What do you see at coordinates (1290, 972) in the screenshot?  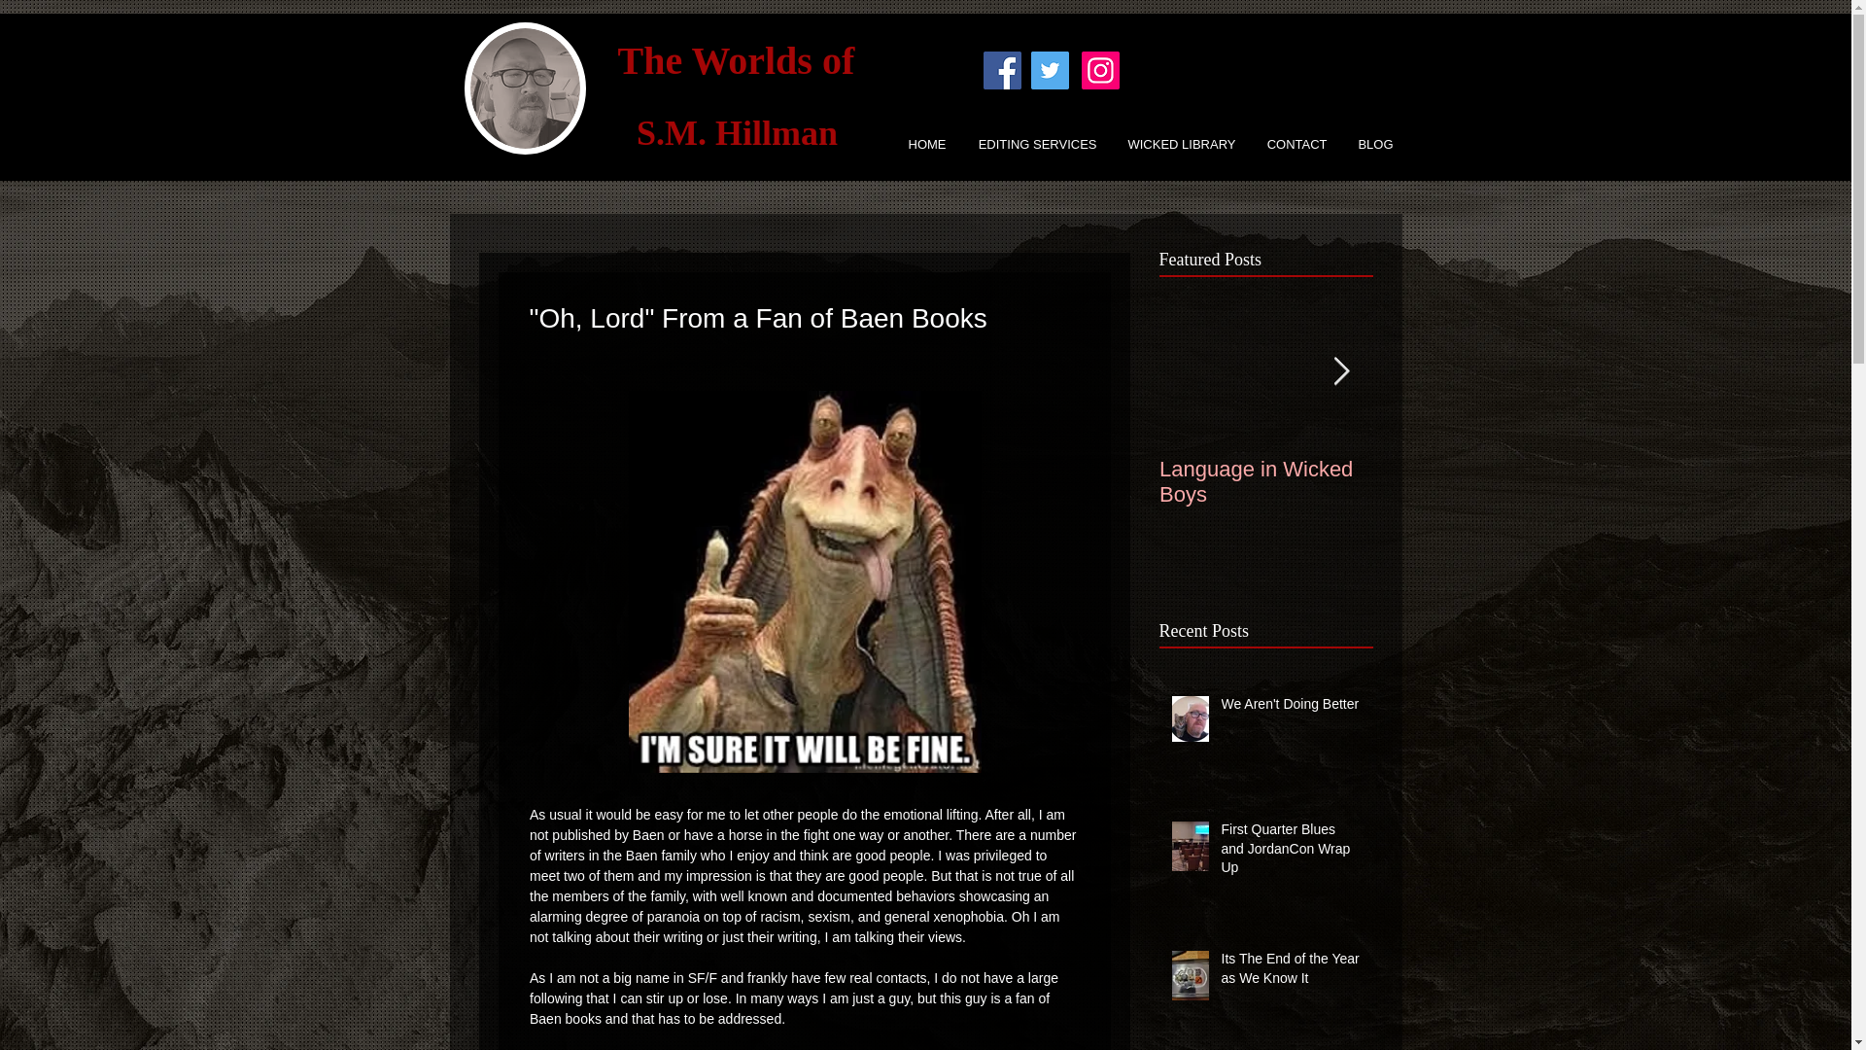 I see `Its The End of the Year as We Know It` at bounding box center [1290, 972].